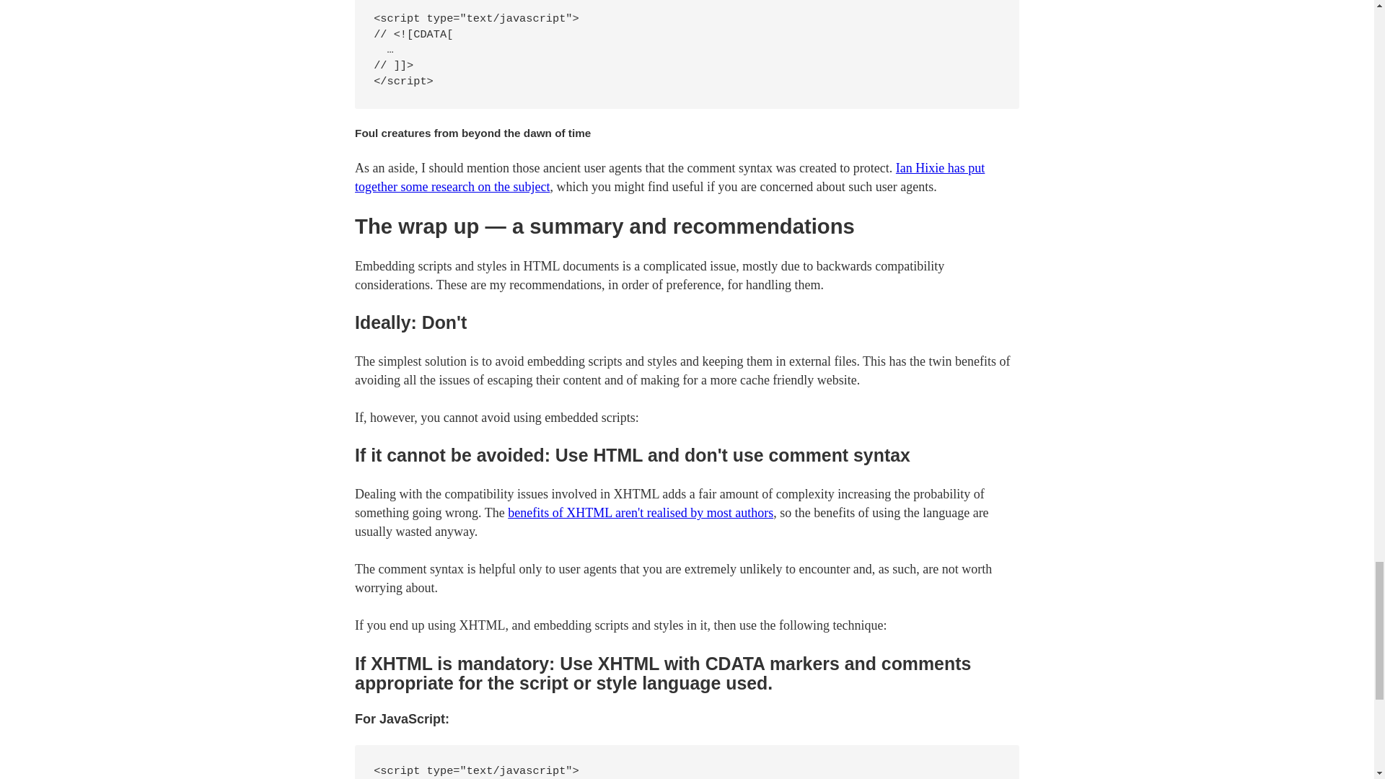 This screenshot has height=779, width=1385. I want to click on Ian Hixie has put together some research on the subject, so click(669, 177).